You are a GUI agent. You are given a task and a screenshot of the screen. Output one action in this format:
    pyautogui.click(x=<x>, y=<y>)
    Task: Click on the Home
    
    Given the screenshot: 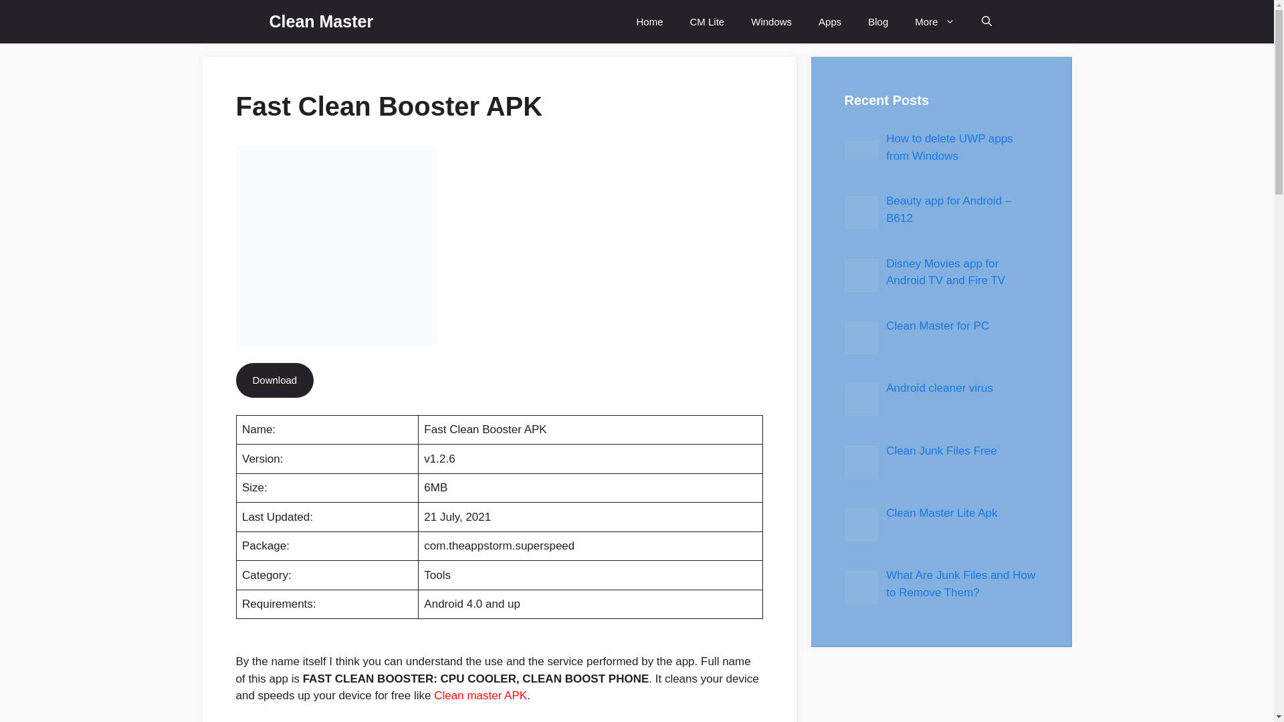 What is the action you would take?
    pyautogui.click(x=649, y=21)
    